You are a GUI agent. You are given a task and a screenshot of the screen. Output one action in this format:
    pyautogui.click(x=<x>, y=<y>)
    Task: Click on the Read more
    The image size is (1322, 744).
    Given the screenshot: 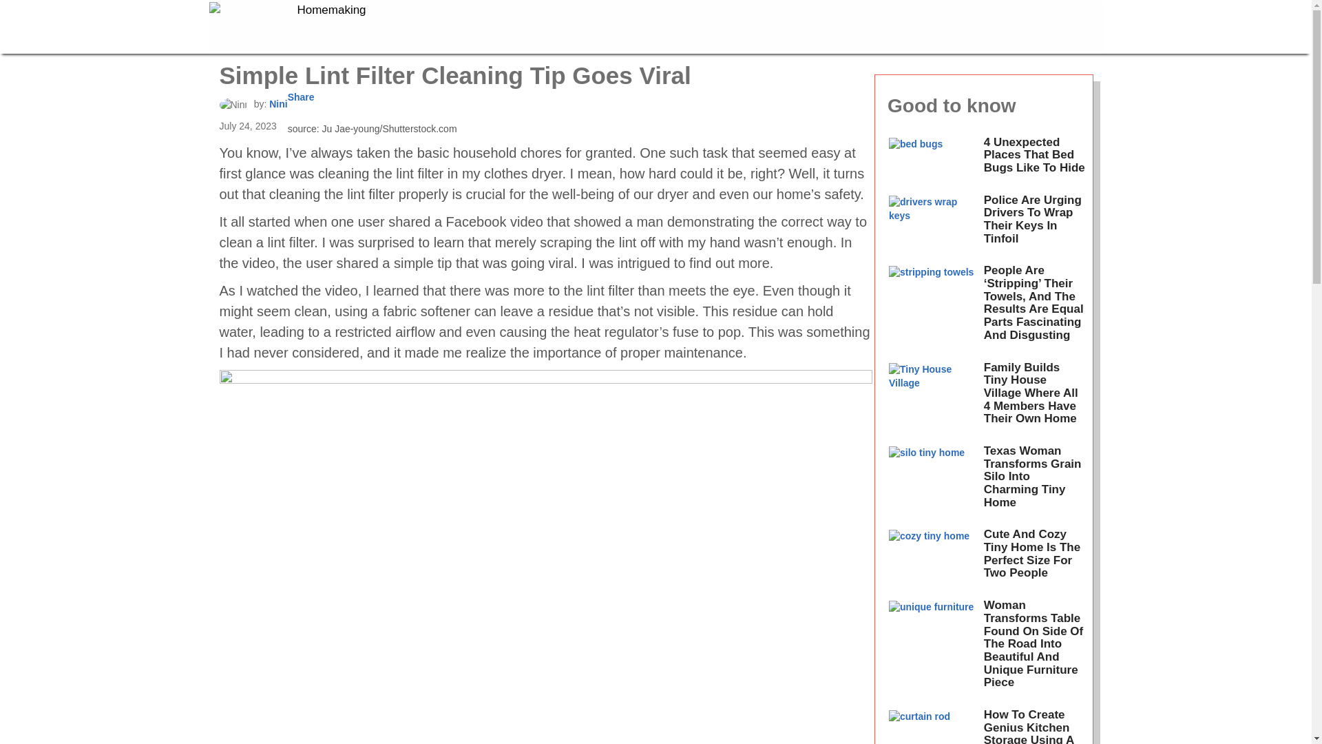 What is the action you would take?
    pyautogui.click(x=932, y=723)
    